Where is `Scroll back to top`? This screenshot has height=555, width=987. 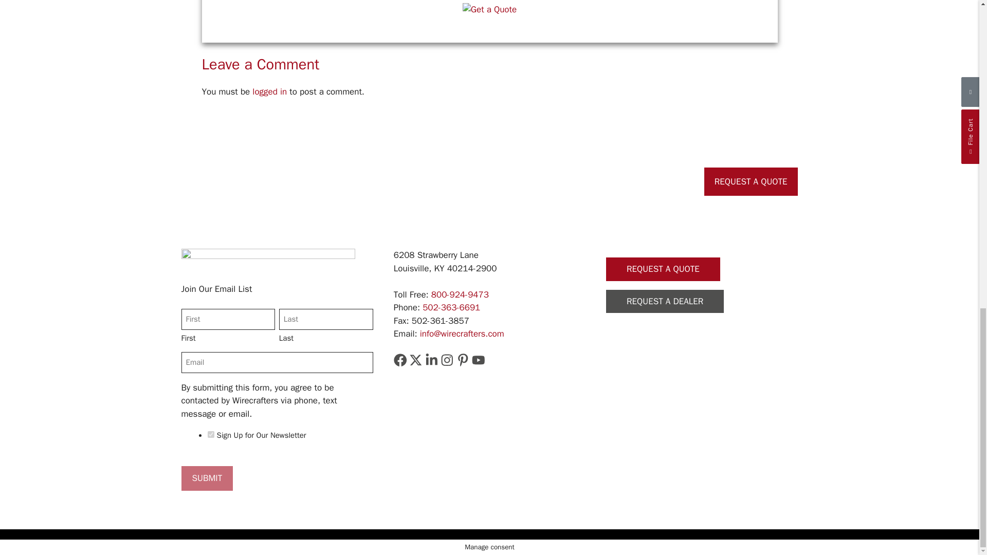
Scroll back to top is located at coordinates (954, 344).